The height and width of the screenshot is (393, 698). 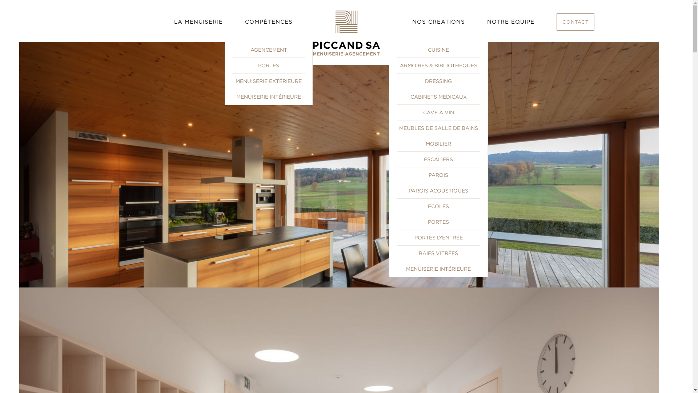 What do you see at coordinates (438, 159) in the screenshot?
I see `ESCALIERS` at bounding box center [438, 159].